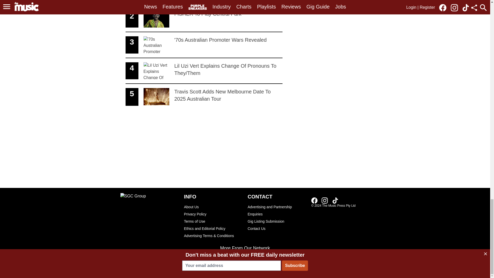 This screenshot has width=494, height=278. I want to click on FISHER To Play Central Park, so click(314, 200).